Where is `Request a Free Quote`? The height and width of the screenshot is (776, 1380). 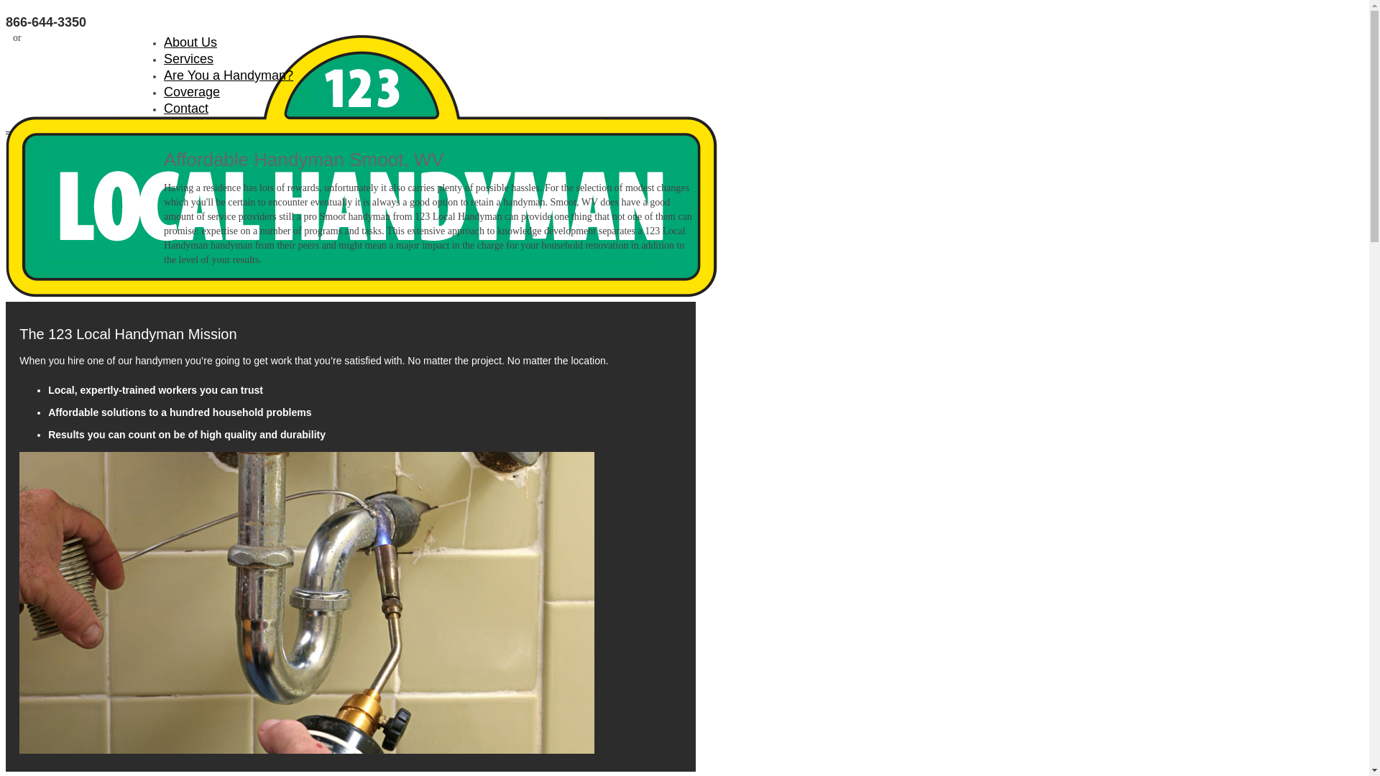
Request a Free Quote is located at coordinates (95, 37).